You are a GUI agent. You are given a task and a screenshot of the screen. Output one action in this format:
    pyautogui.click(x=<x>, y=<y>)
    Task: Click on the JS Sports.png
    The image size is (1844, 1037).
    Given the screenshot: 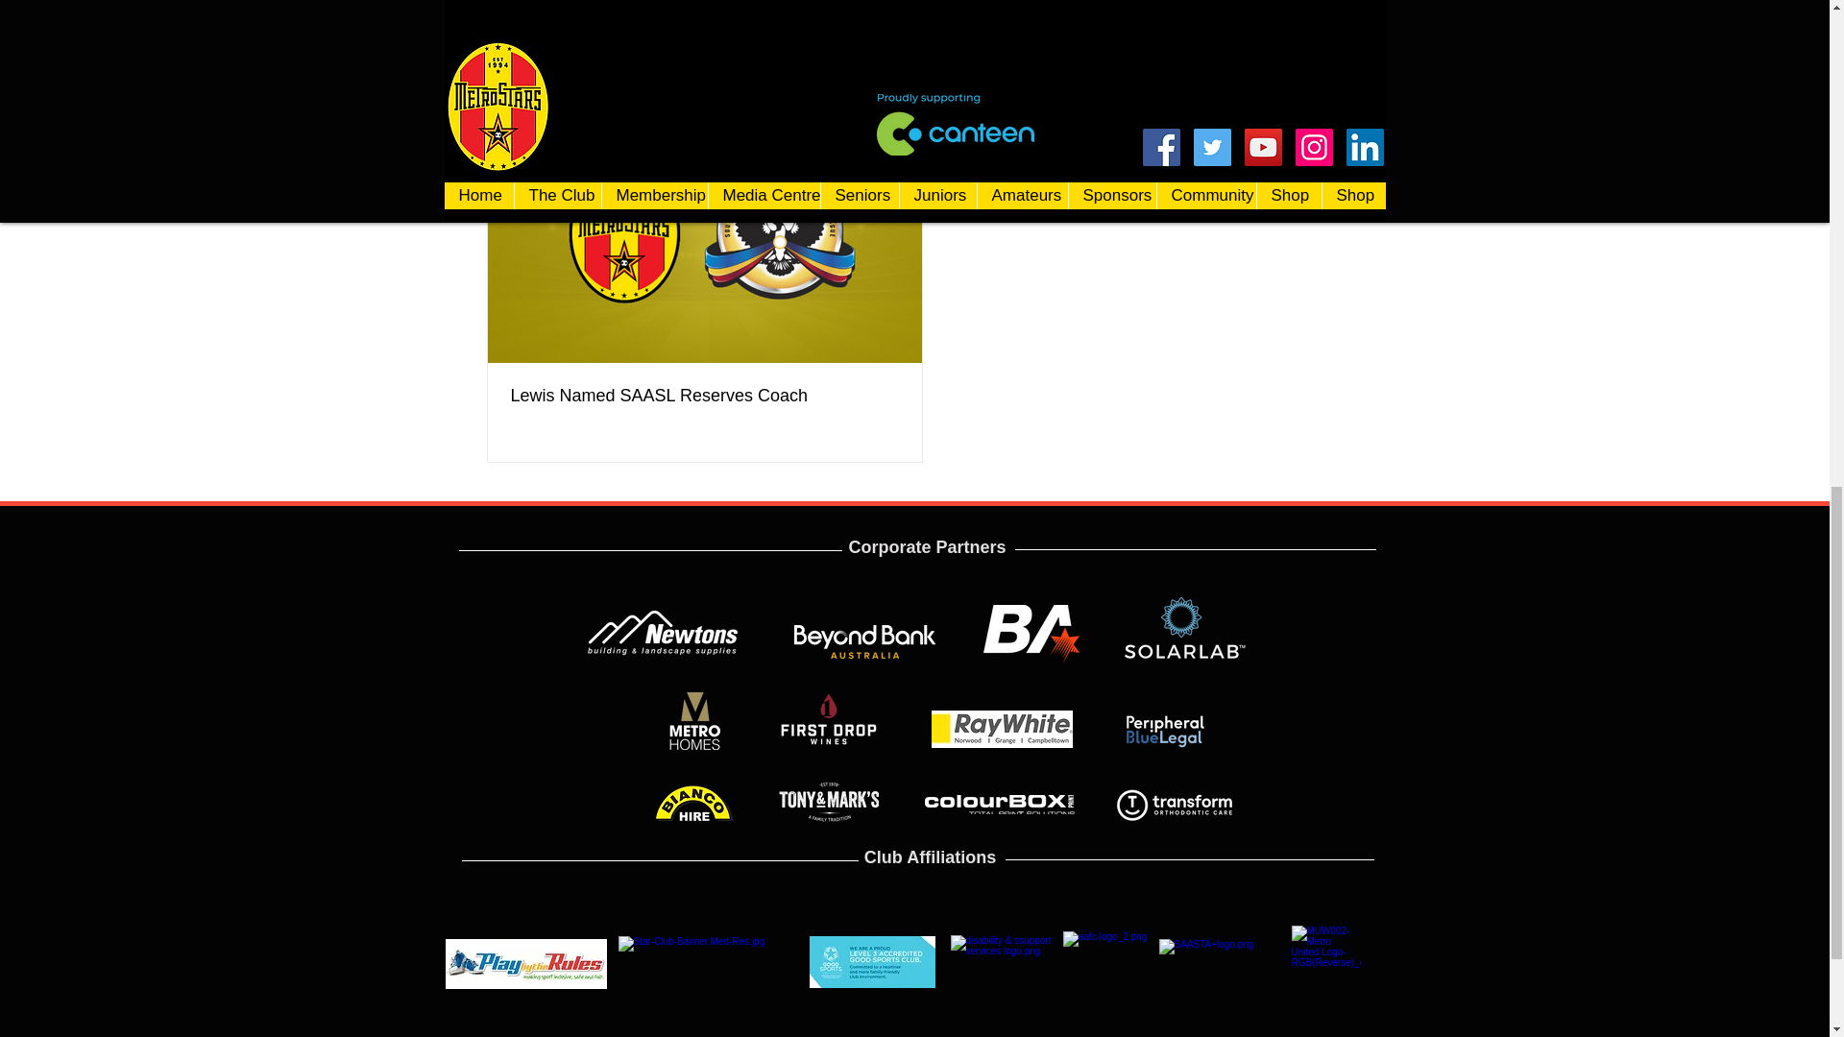 What is the action you would take?
    pyautogui.click(x=1031, y=634)
    